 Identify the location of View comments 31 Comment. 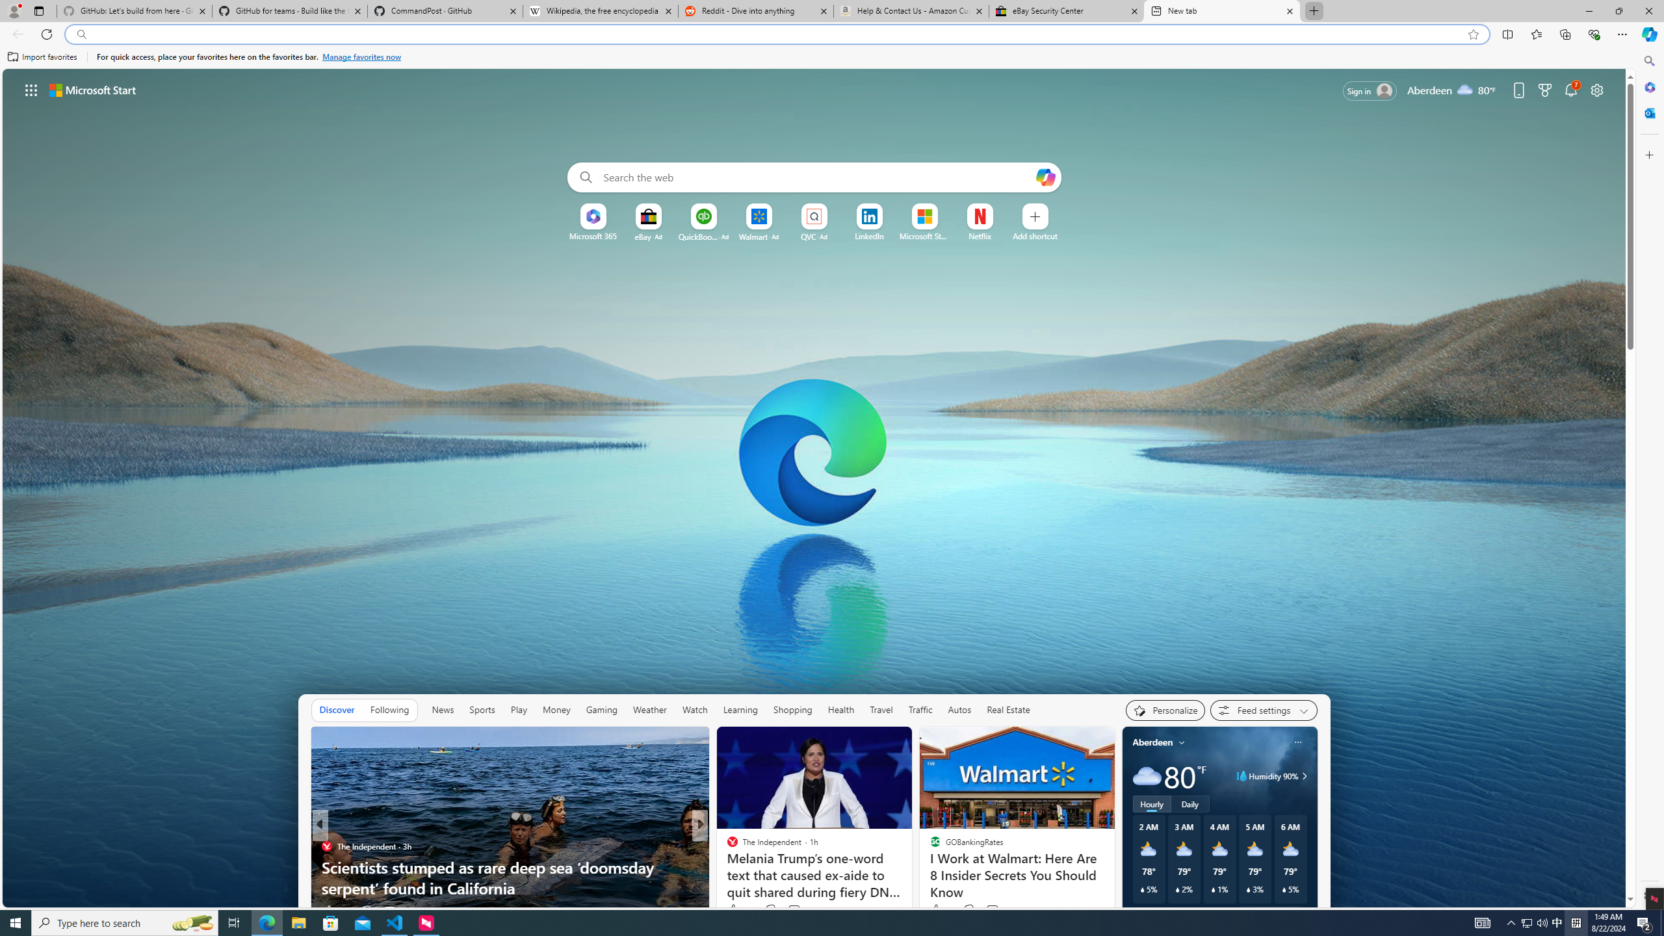
(790, 911).